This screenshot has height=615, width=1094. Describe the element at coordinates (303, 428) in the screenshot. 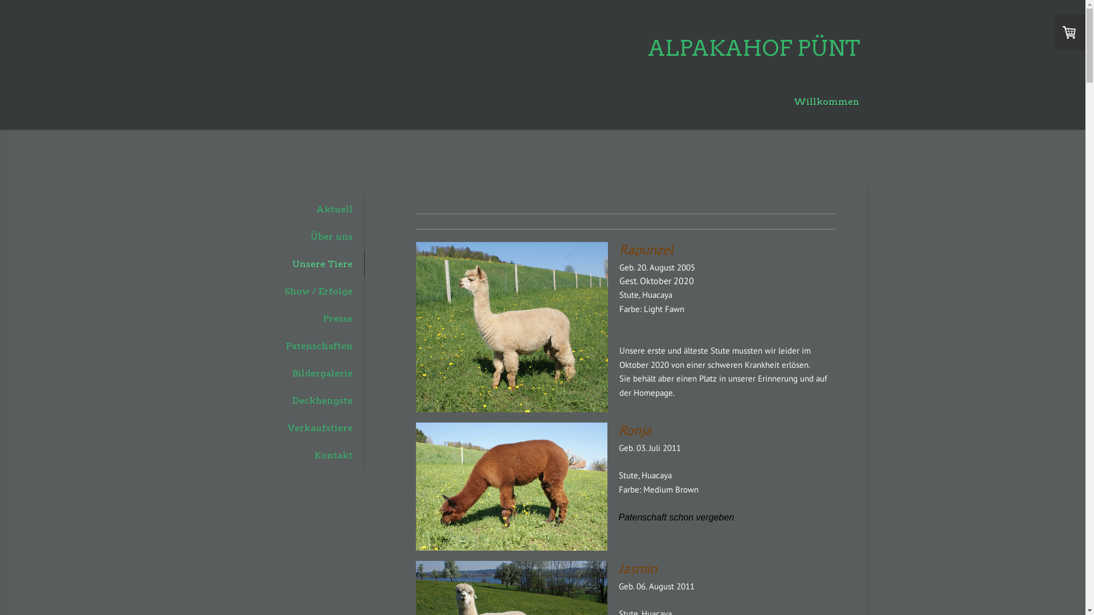

I see `Verkaufstiere` at that location.